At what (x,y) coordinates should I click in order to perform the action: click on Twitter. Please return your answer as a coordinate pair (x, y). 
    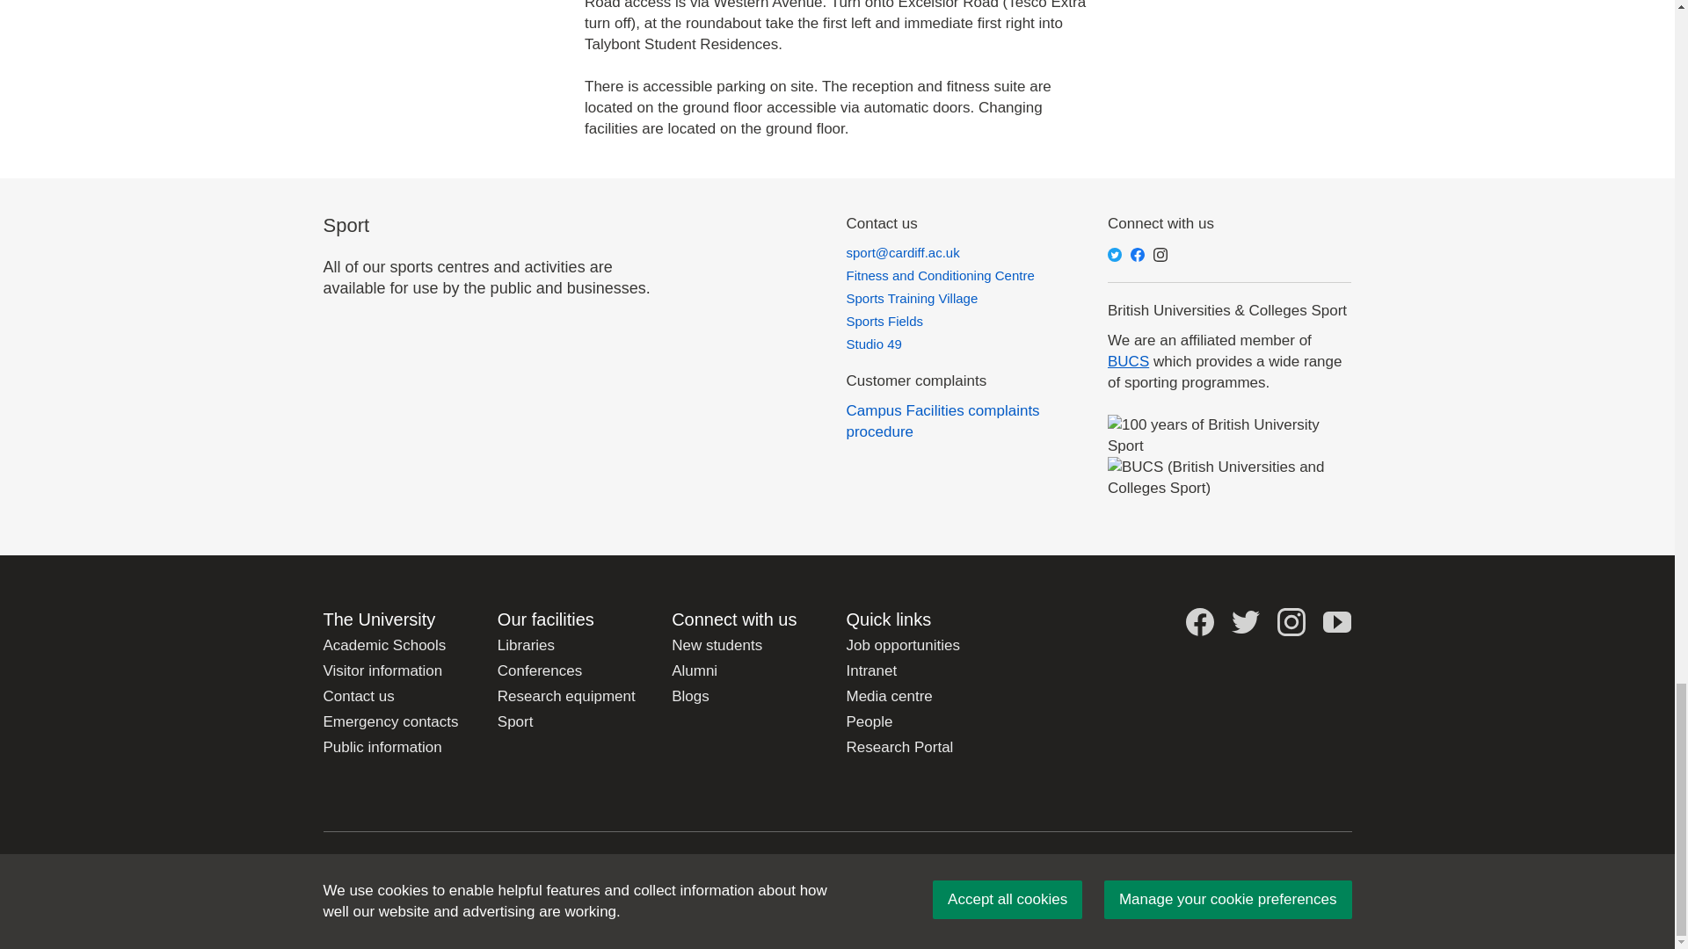
    Looking at the image, I should click on (1115, 255).